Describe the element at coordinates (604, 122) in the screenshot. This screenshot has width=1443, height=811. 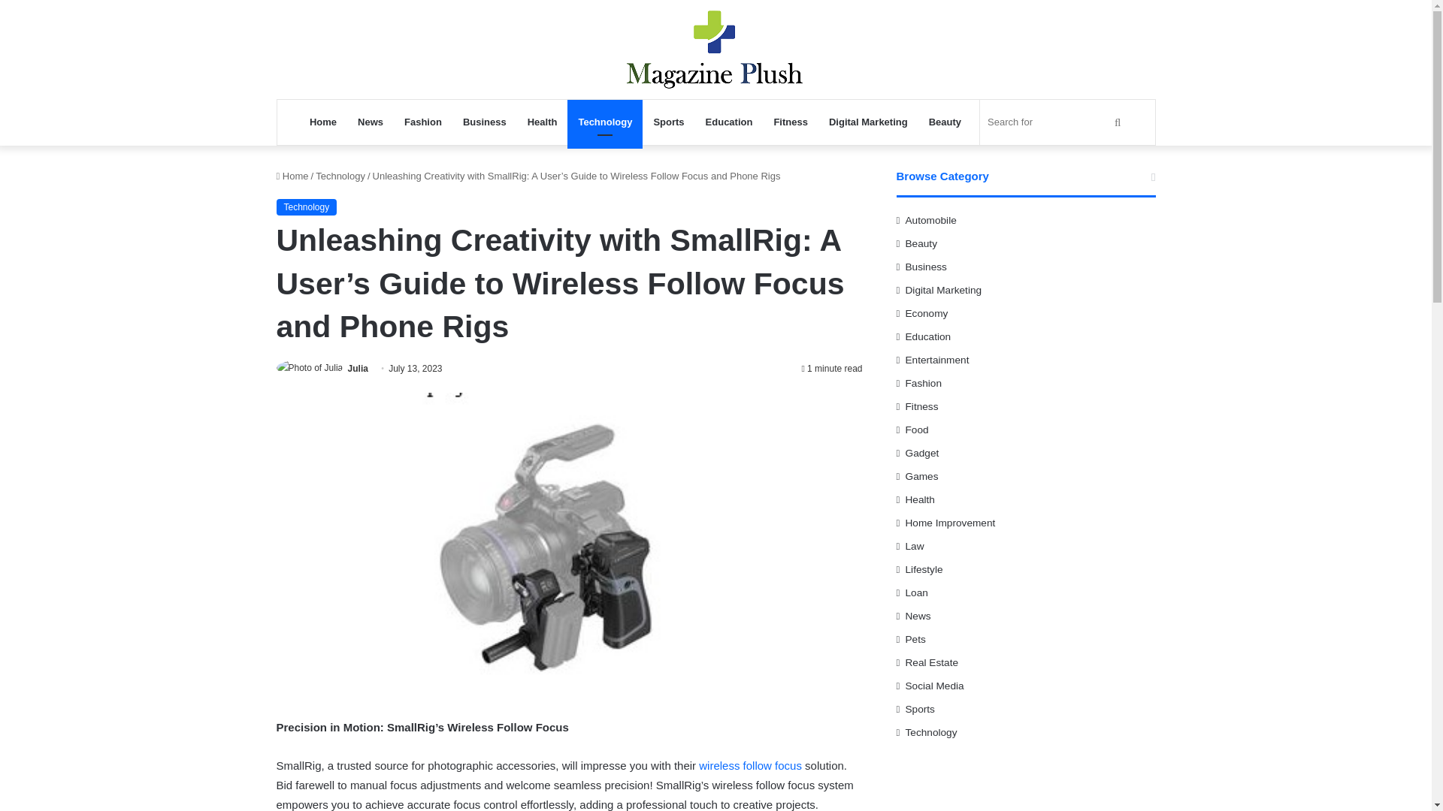
I see `Technology` at that location.